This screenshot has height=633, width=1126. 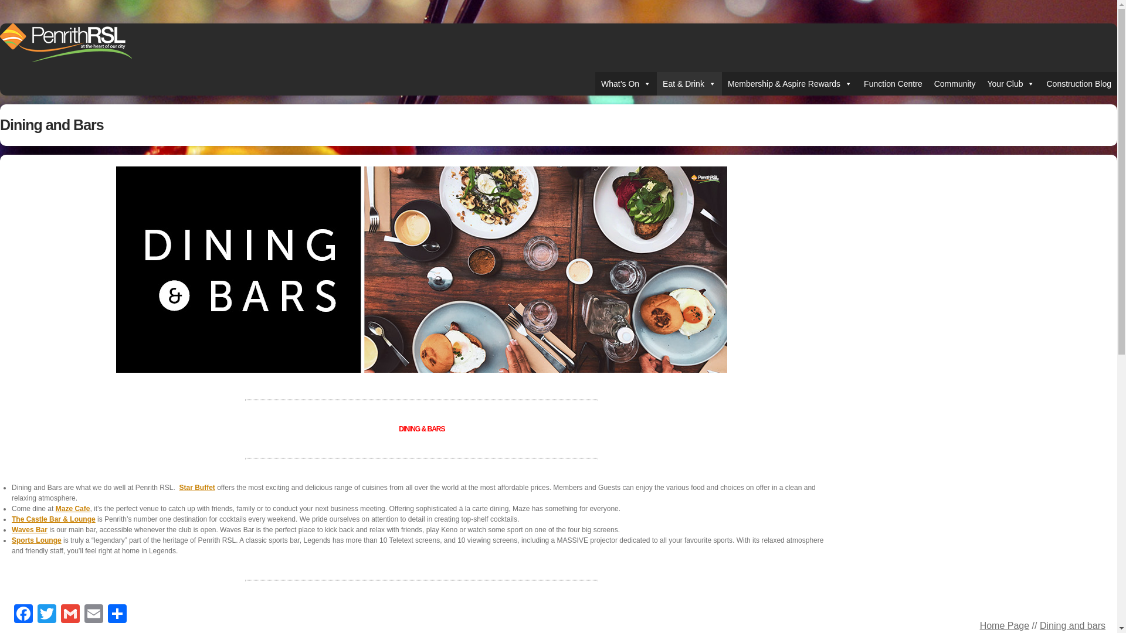 What do you see at coordinates (73, 508) in the screenshot?
I see `Maze Cafe` at bounding box center [73, 508].